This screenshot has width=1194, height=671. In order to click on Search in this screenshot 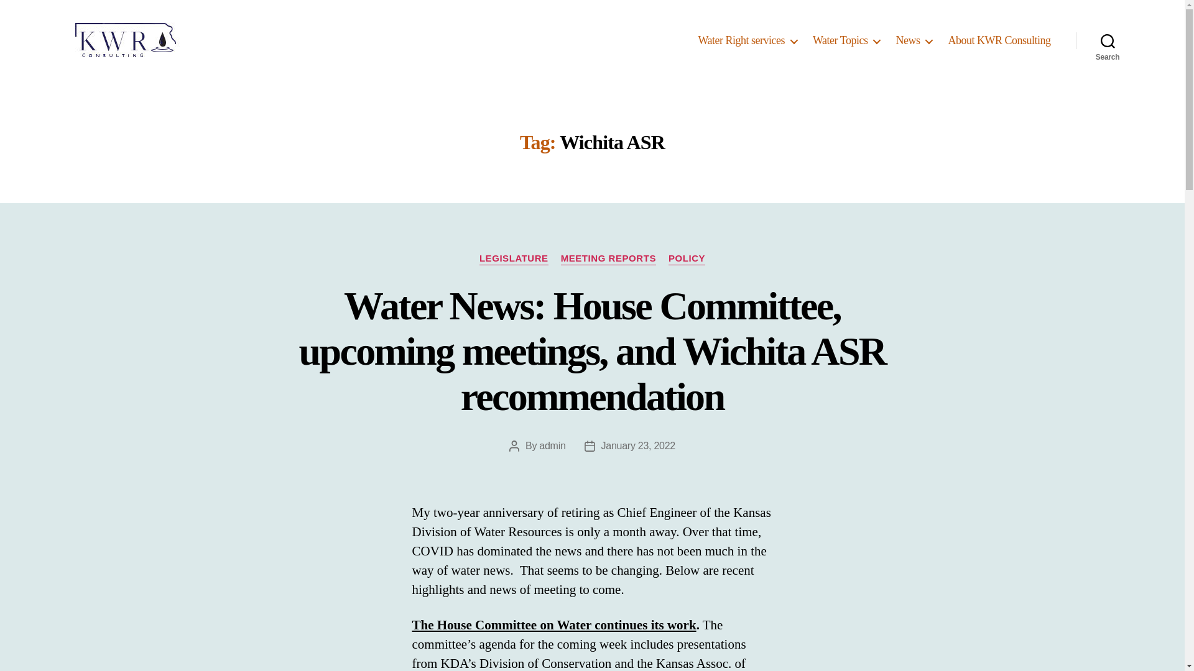, I will do `click(1108, 41)`.